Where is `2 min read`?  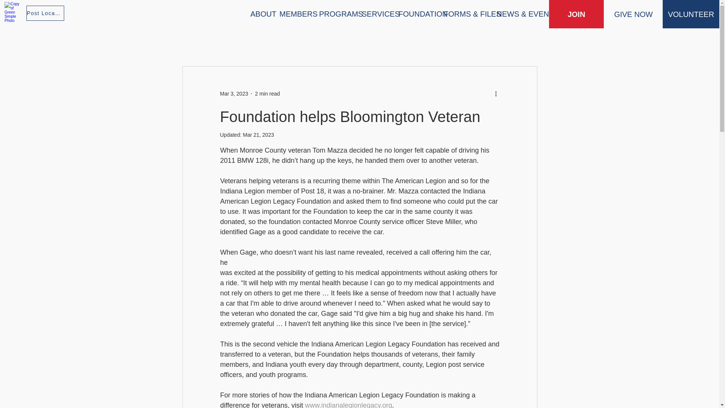
2 min read is located at coordinates (267, 93).